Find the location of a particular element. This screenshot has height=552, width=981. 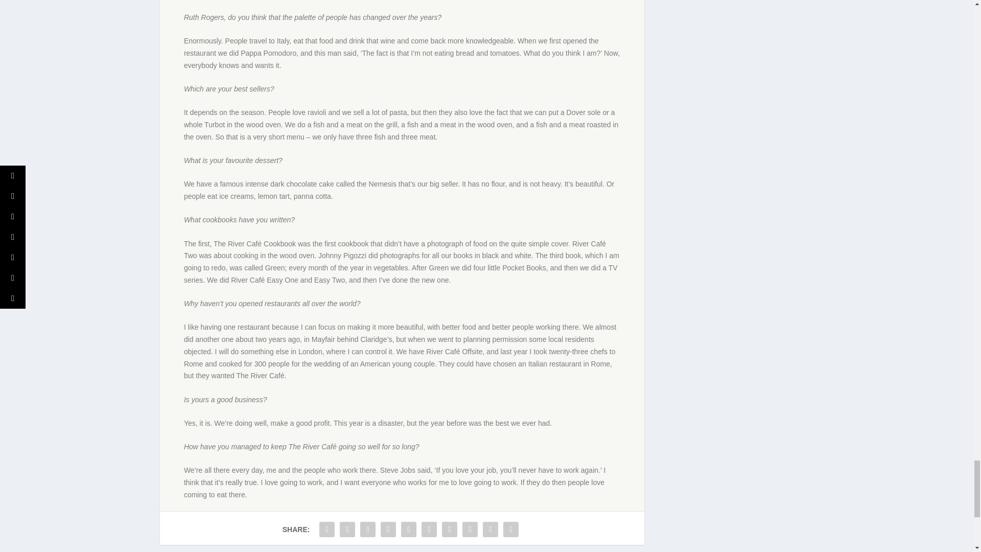

Share "Ruth Rogers" via Twitter is located at coordinates (347, 530).